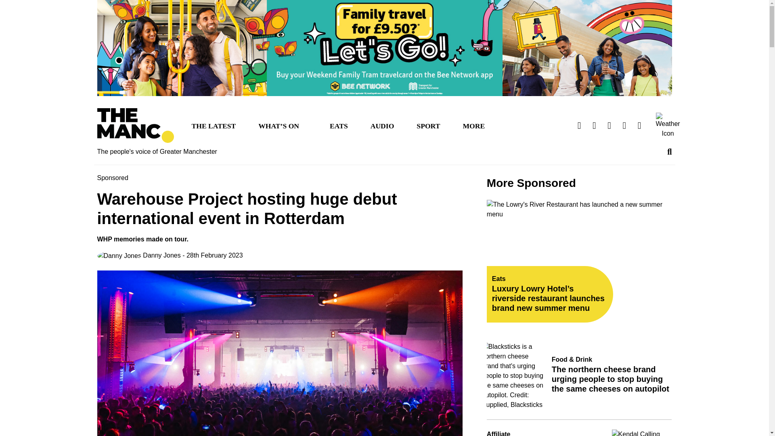 This screenshot has height=436, width=775. I want to click on SPORT, so click(428, 125).